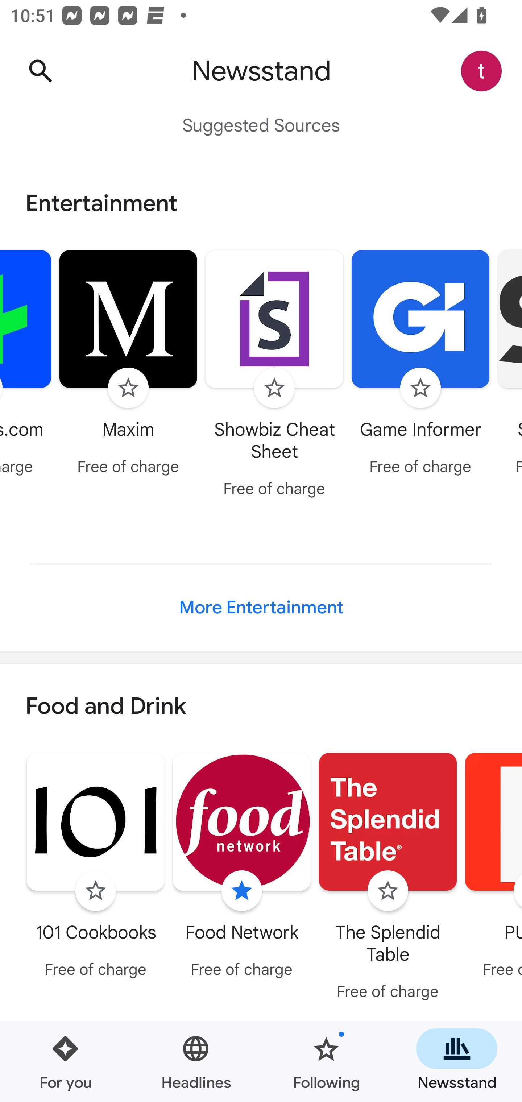 Image resolution: width=522 pixels, height=1102 pixels. What do you see at coordinates (326, 1061) in the screenshot?
I see `Following` at bounding box center [326, 1061].